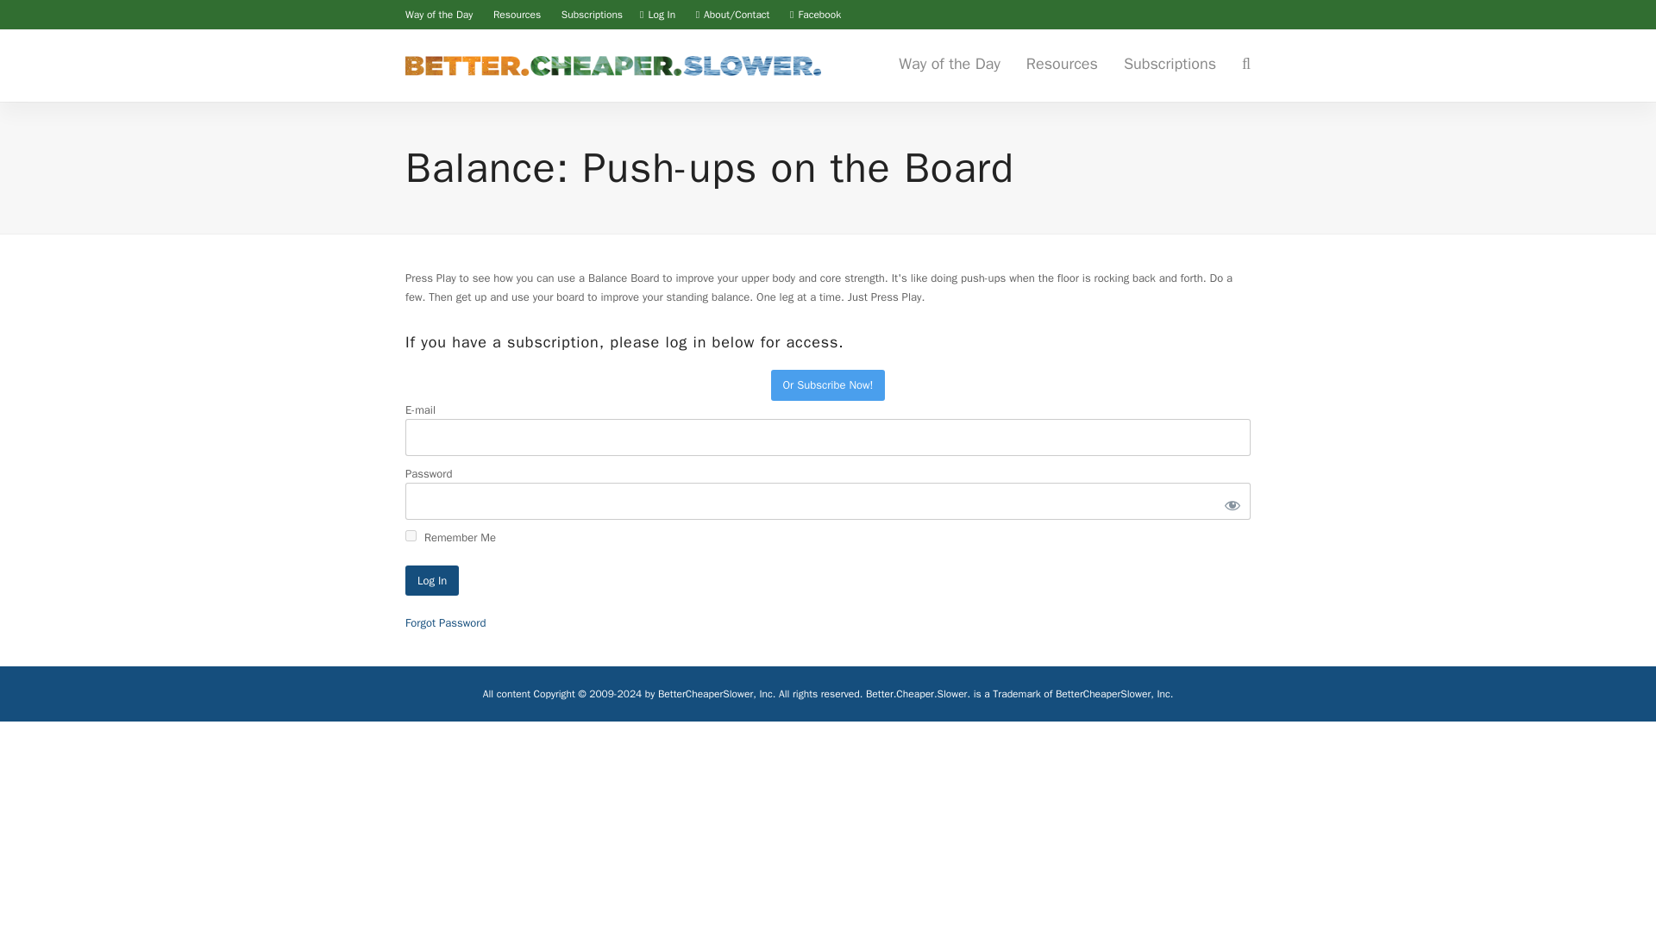 This screenshot has width=1656, height=931. I want to click on Facebook, so click(807, 14).